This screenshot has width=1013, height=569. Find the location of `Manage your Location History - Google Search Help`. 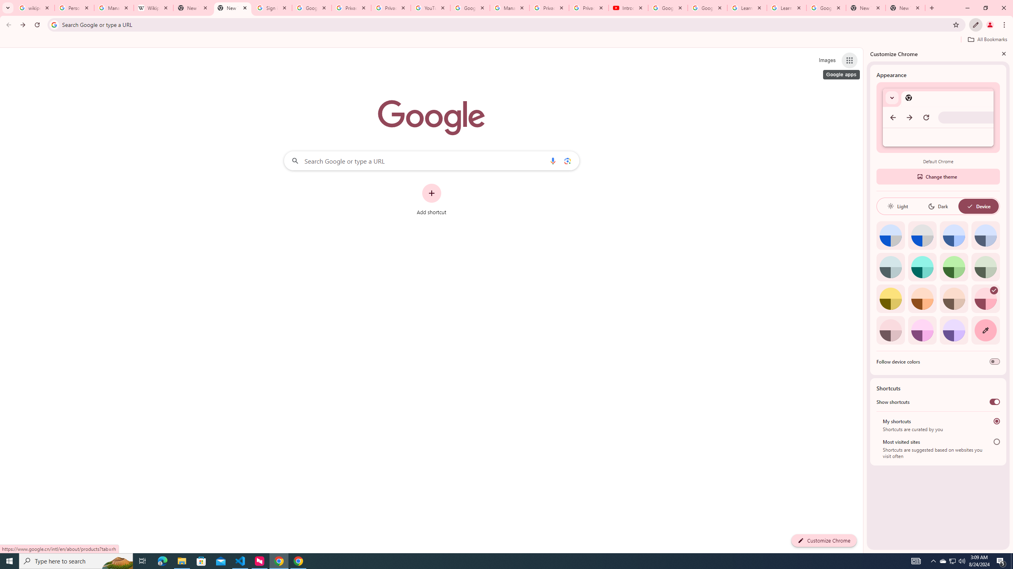

Manage your Location History - Google Search Help is located at coordinates (114, 8).